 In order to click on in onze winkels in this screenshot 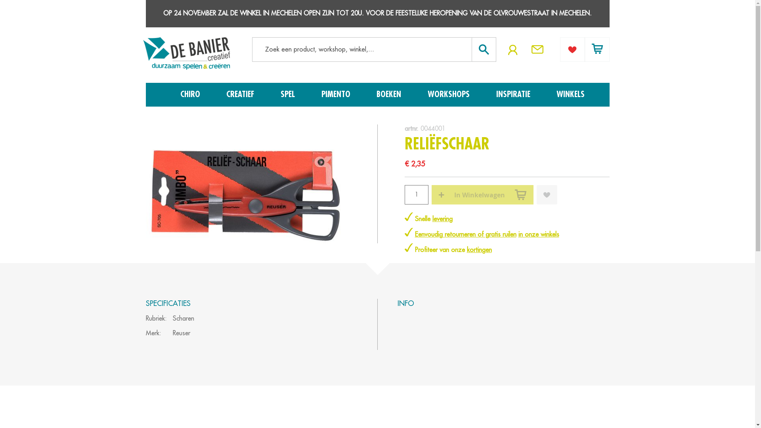, I will do `click(539, 235)`.